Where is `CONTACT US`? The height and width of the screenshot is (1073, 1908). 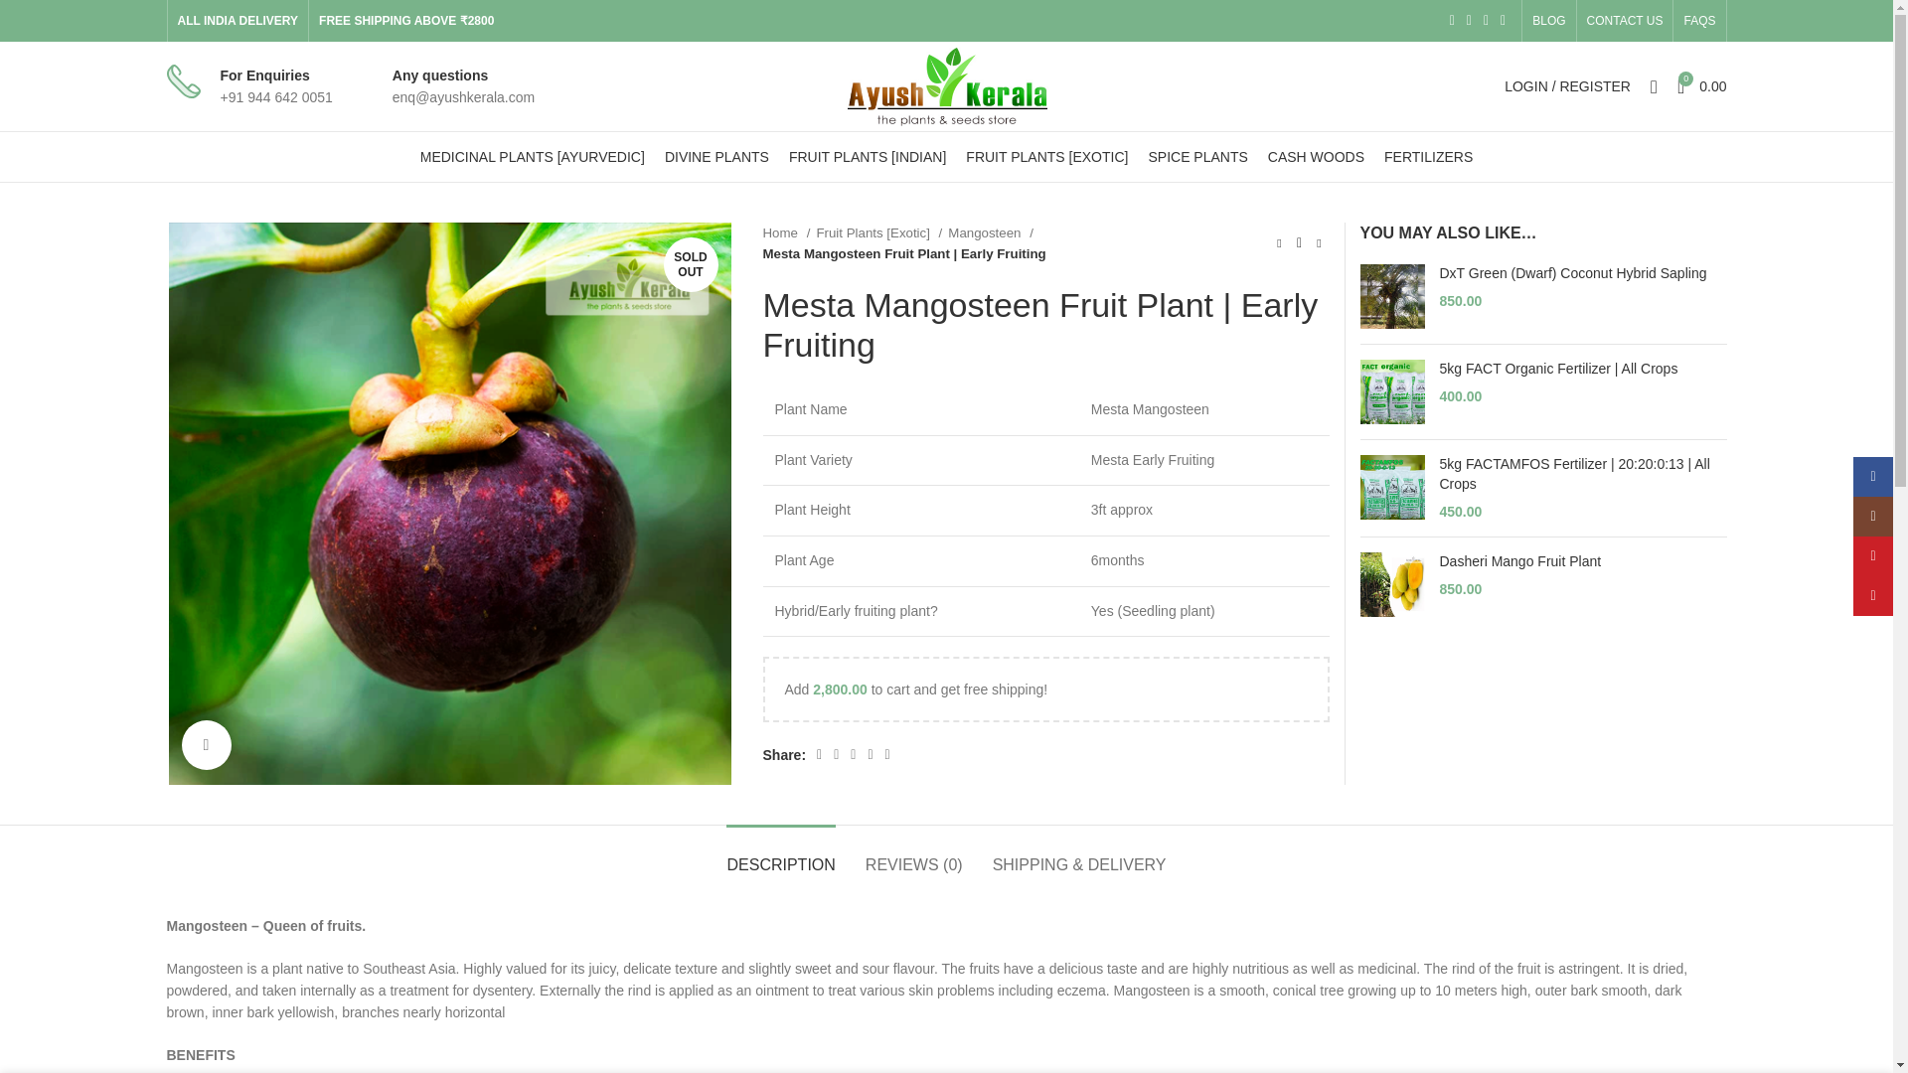 CONTACT US is located at coordinates (1196, 157).